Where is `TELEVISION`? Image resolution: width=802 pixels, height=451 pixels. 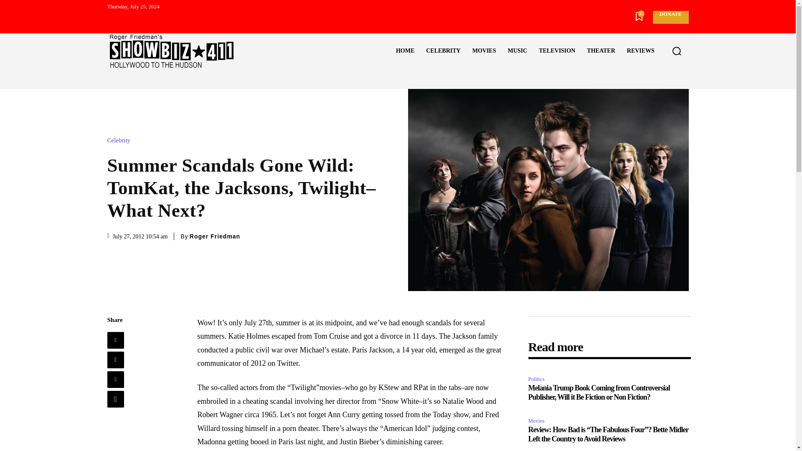 TELEVISION is located at coordinates (557, 51).